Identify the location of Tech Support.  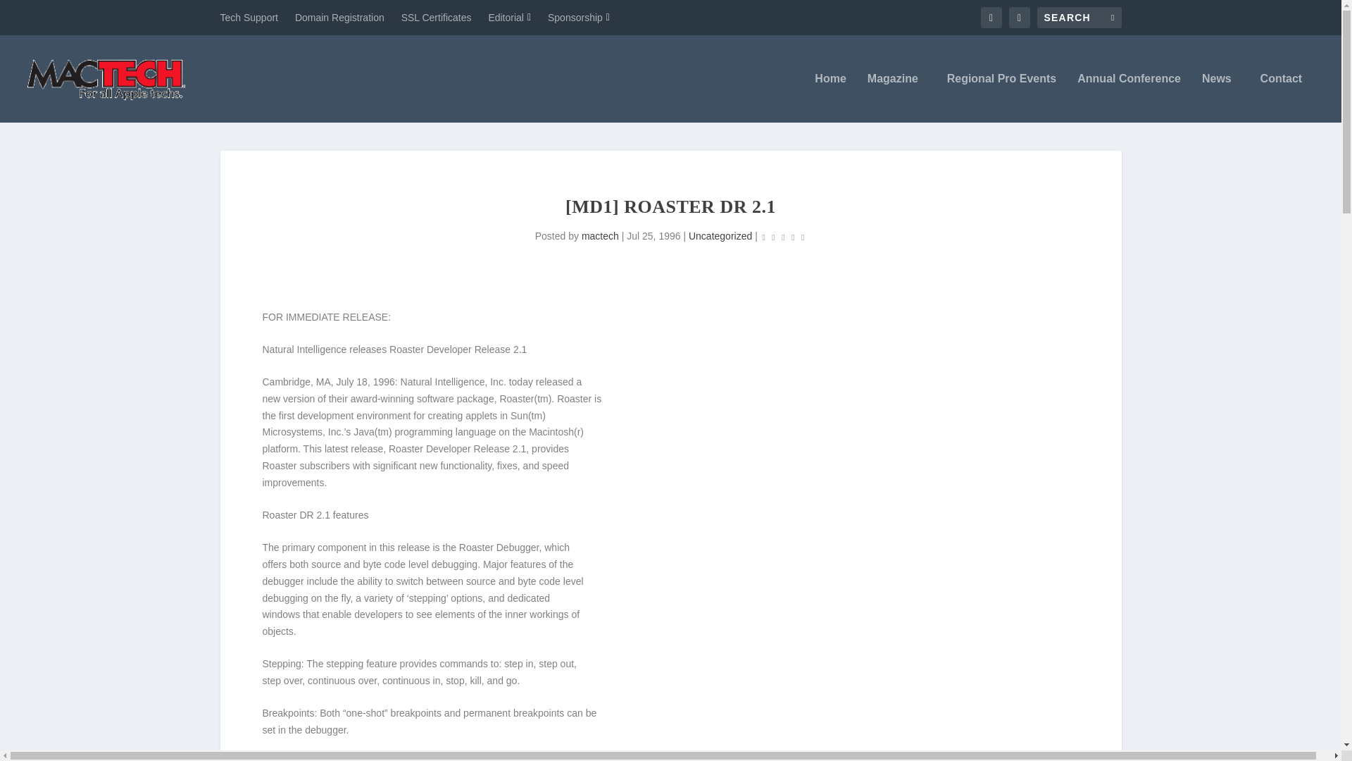
(249, 17).